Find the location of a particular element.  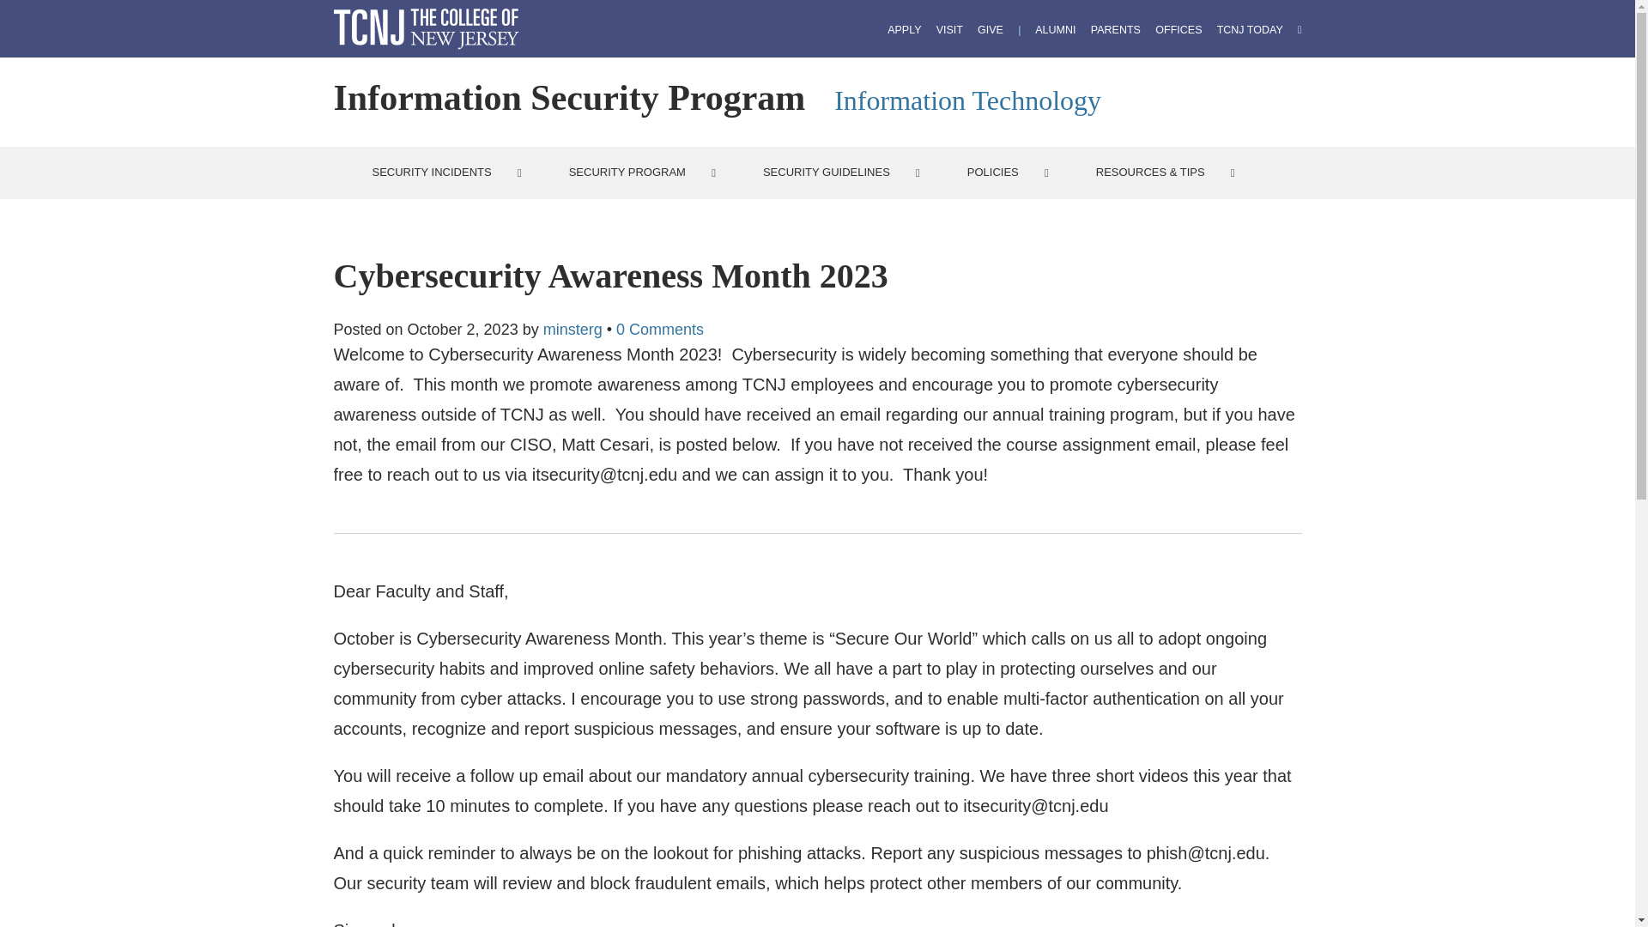

View all posts by minsterg is located at coordinates (573, 330).